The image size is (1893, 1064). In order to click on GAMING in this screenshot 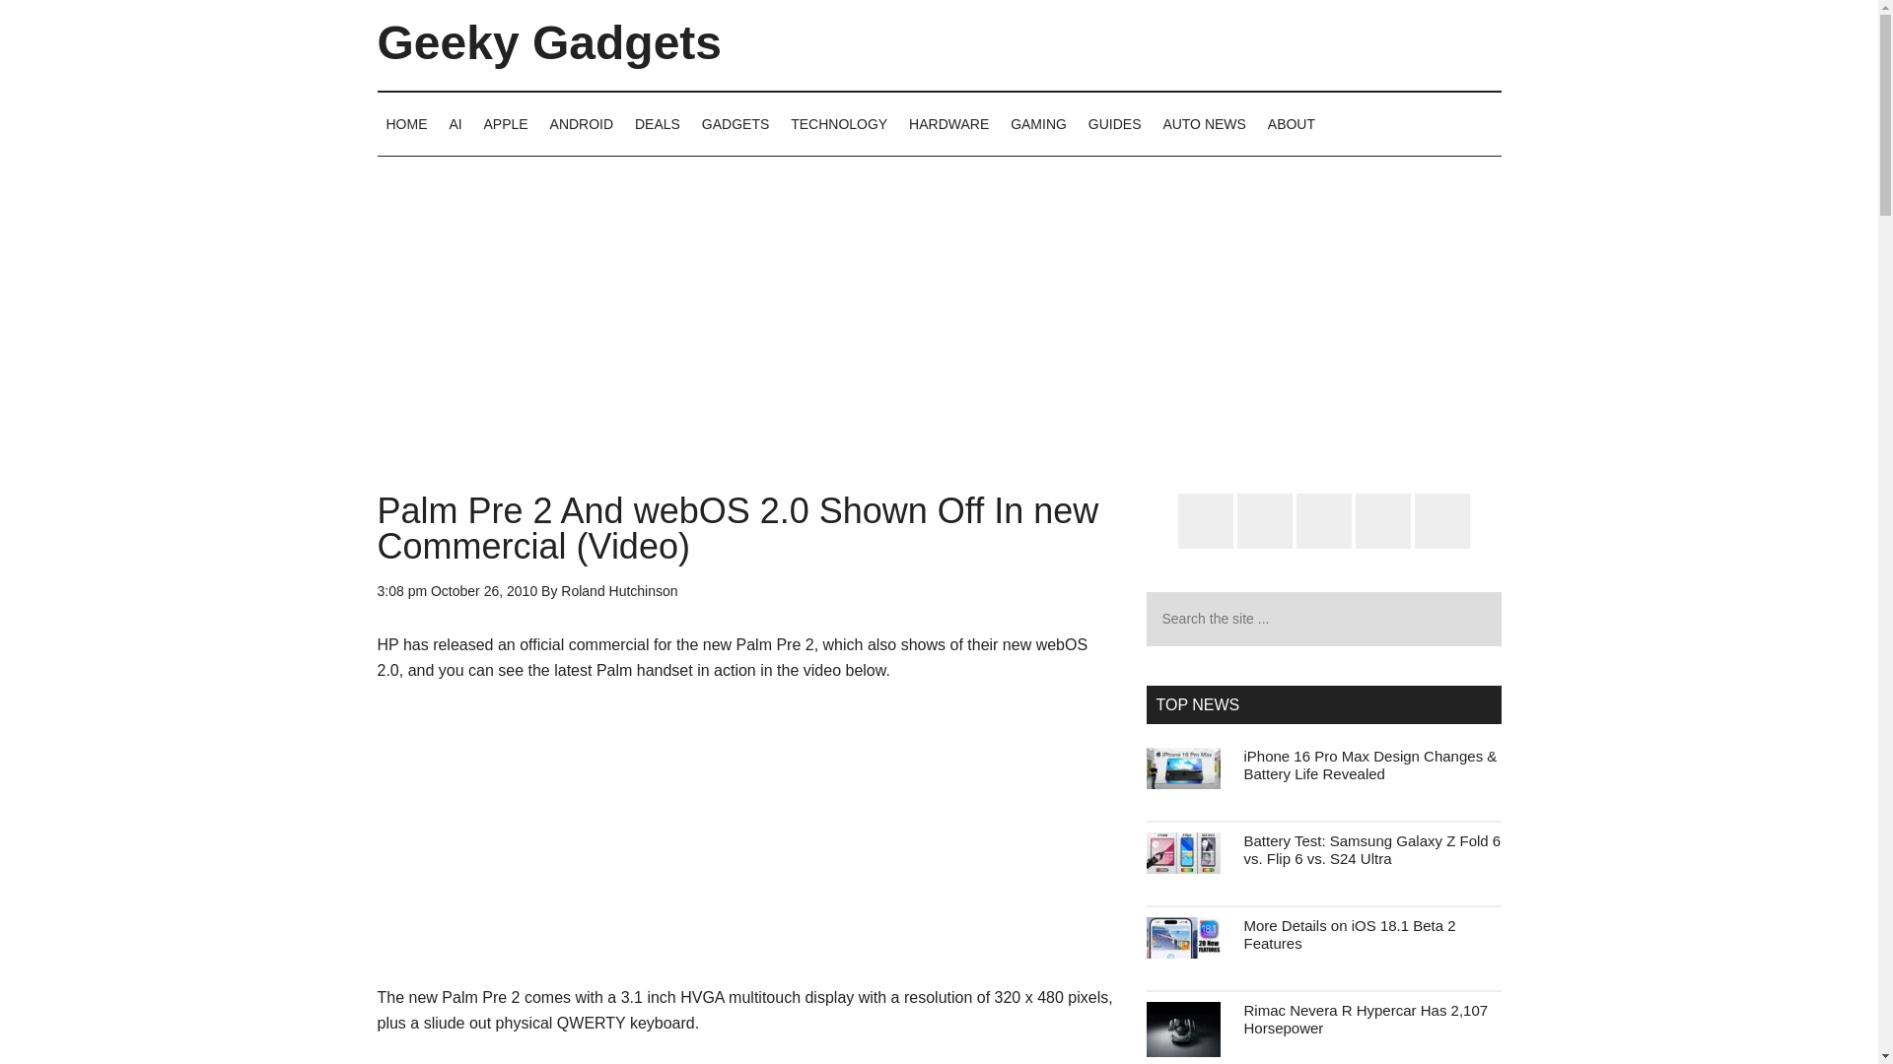, I will do `click(1037, 123)`.